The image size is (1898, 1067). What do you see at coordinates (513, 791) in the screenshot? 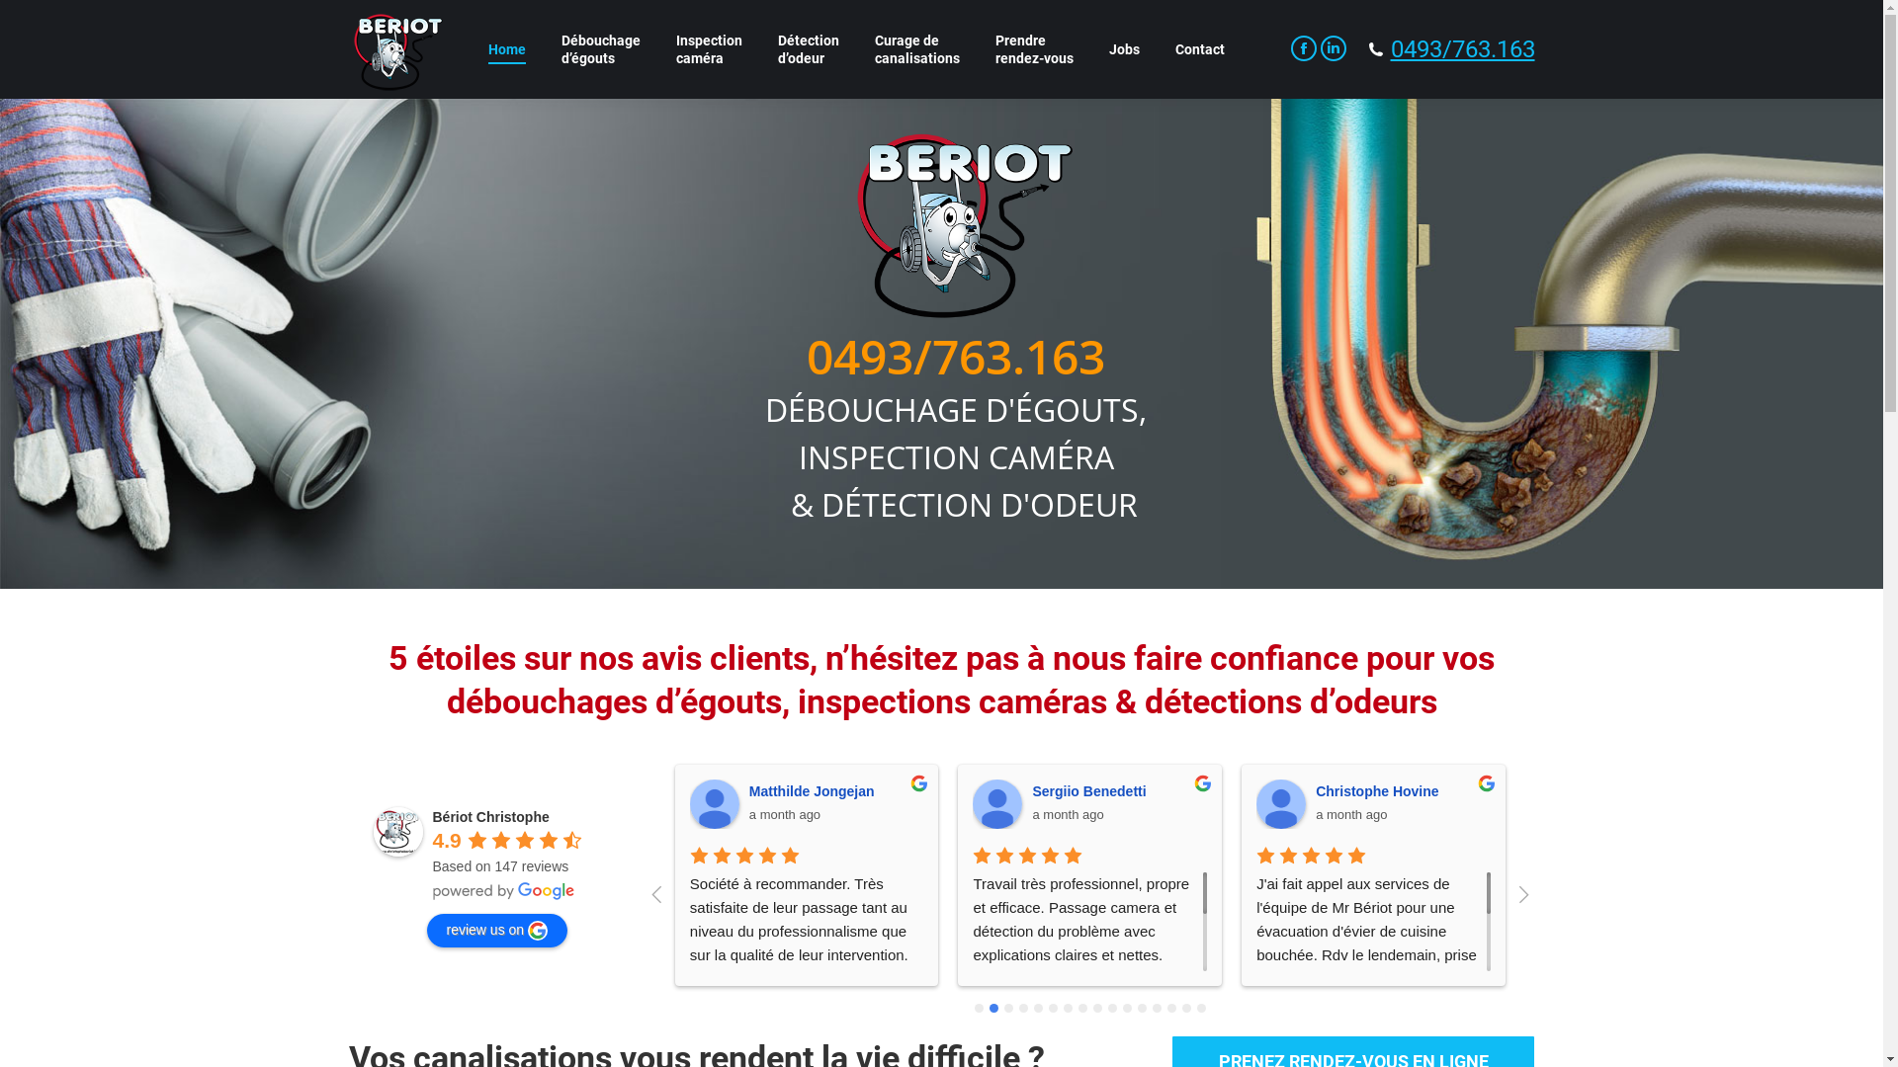
I see `Xavier Dockx` at bounding box center [513, 791].